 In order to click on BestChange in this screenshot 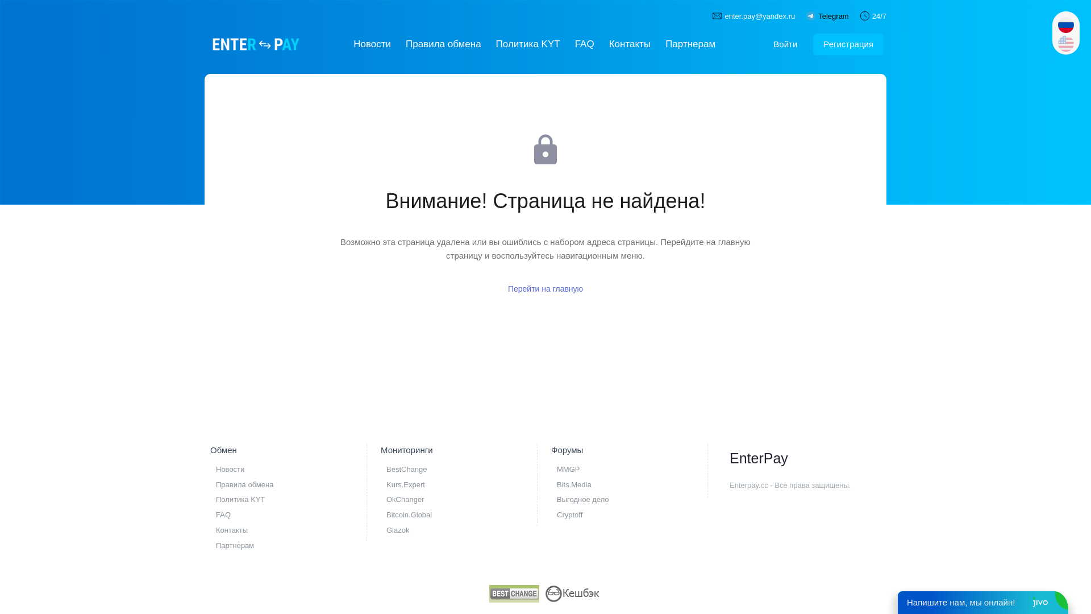, I will do `click(466, 470)`.